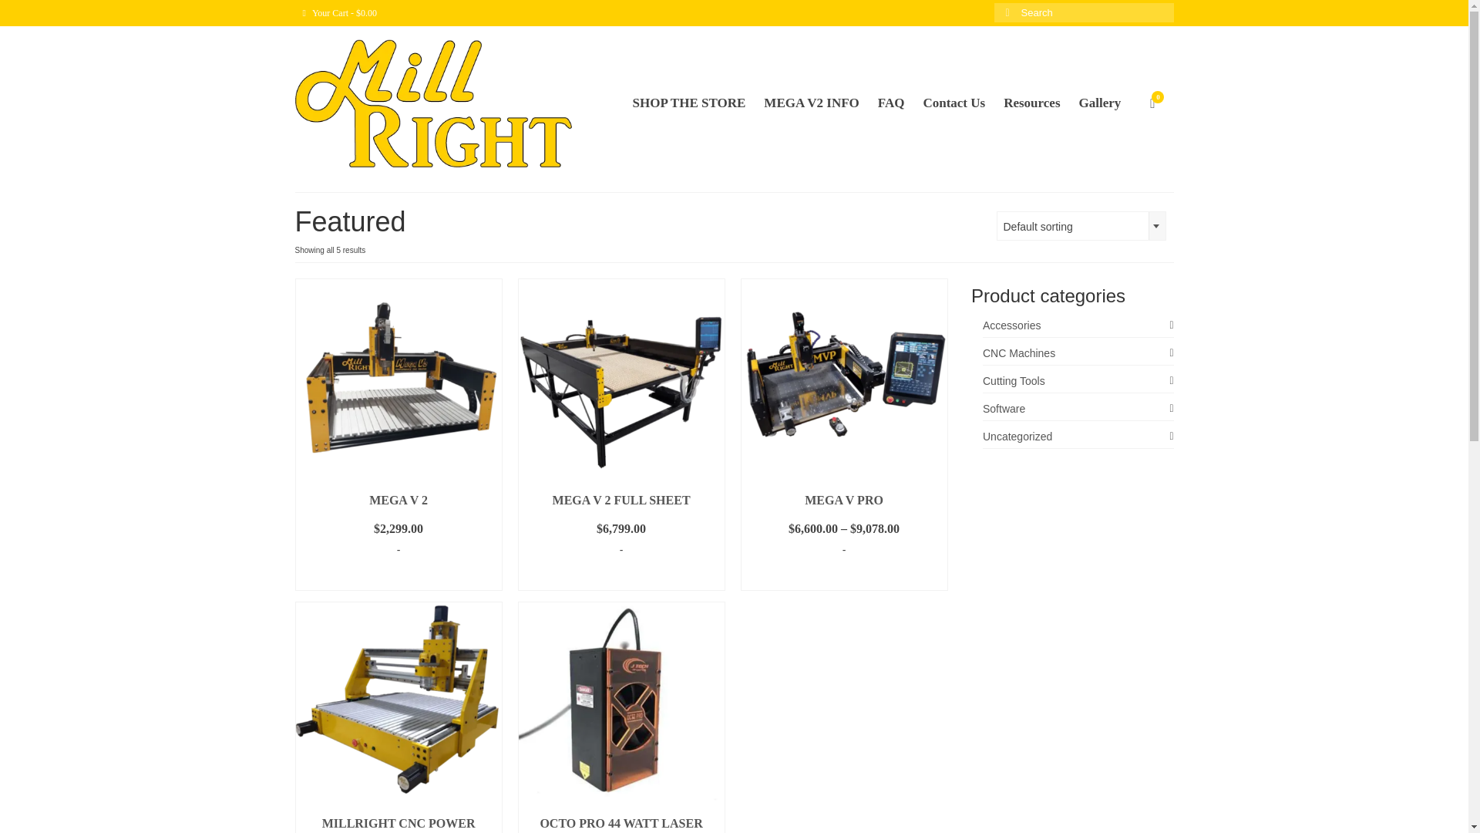 Image resolution: width=1480 pixels, height=833 pixels. Describe the element at coordinates (1078, 381) in the screenshot. I see `Cutting Tools` at that location.